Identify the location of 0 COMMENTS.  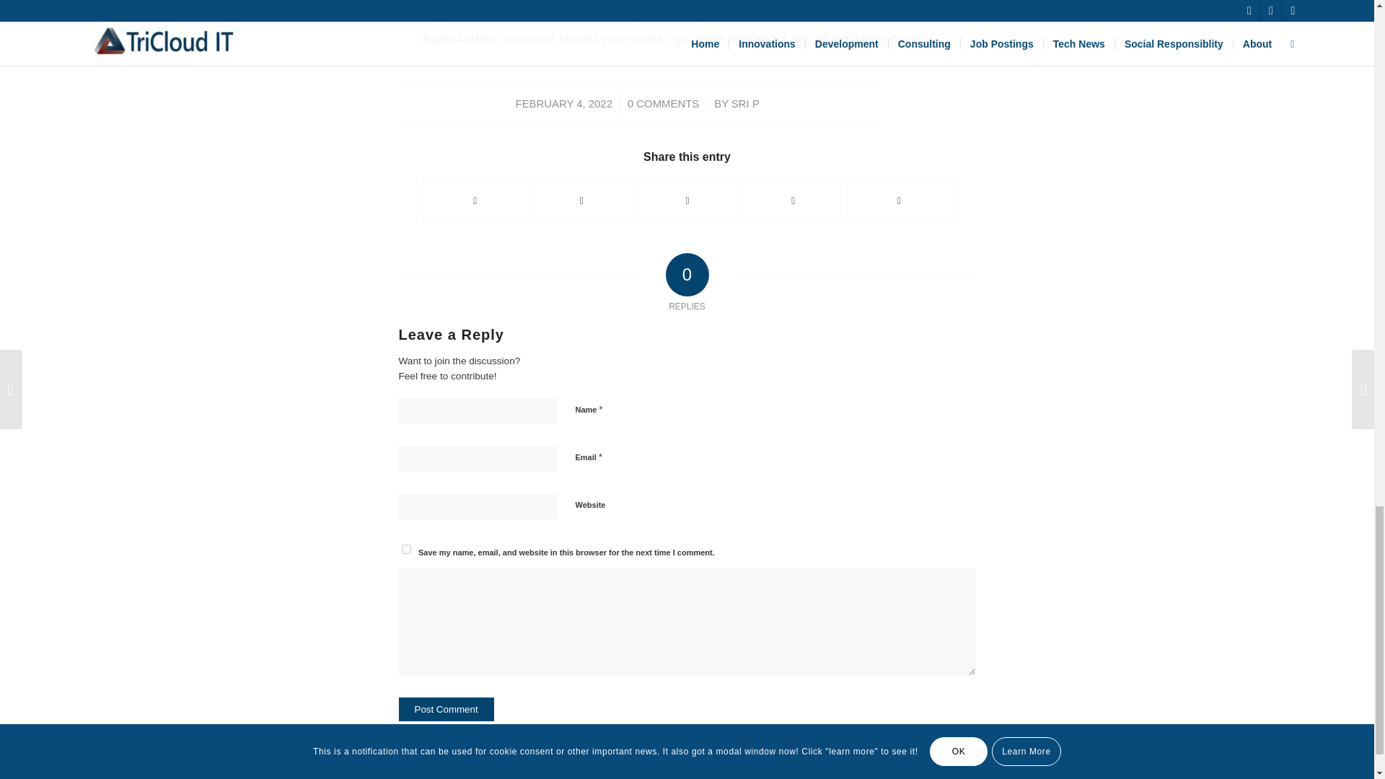
(663, 104).